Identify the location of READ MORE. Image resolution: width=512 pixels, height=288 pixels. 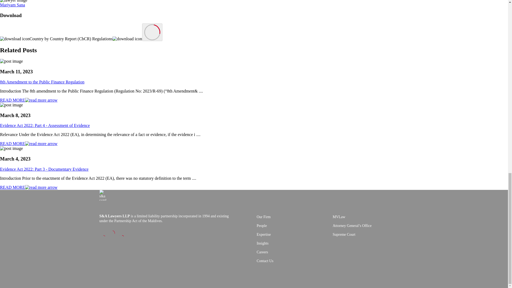
(29, 143).